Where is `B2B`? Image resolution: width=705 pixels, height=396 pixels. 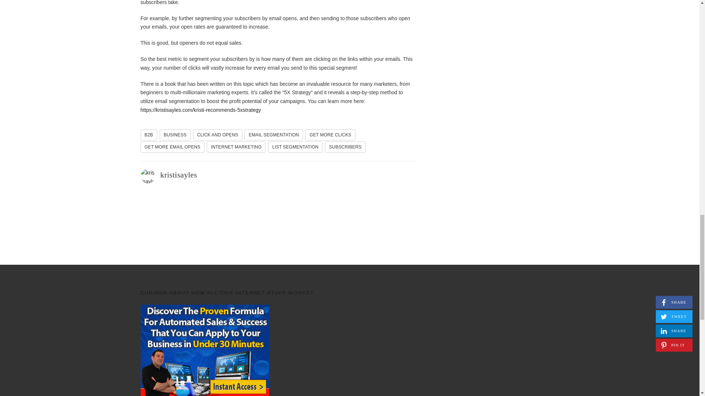 B2B is located at coordinates (148, 135).